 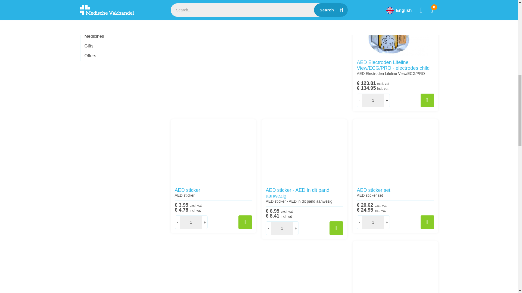 What do you see at coordinates (191, 222) in the screenshot?
I see `1` at bounding box center [191, 222].